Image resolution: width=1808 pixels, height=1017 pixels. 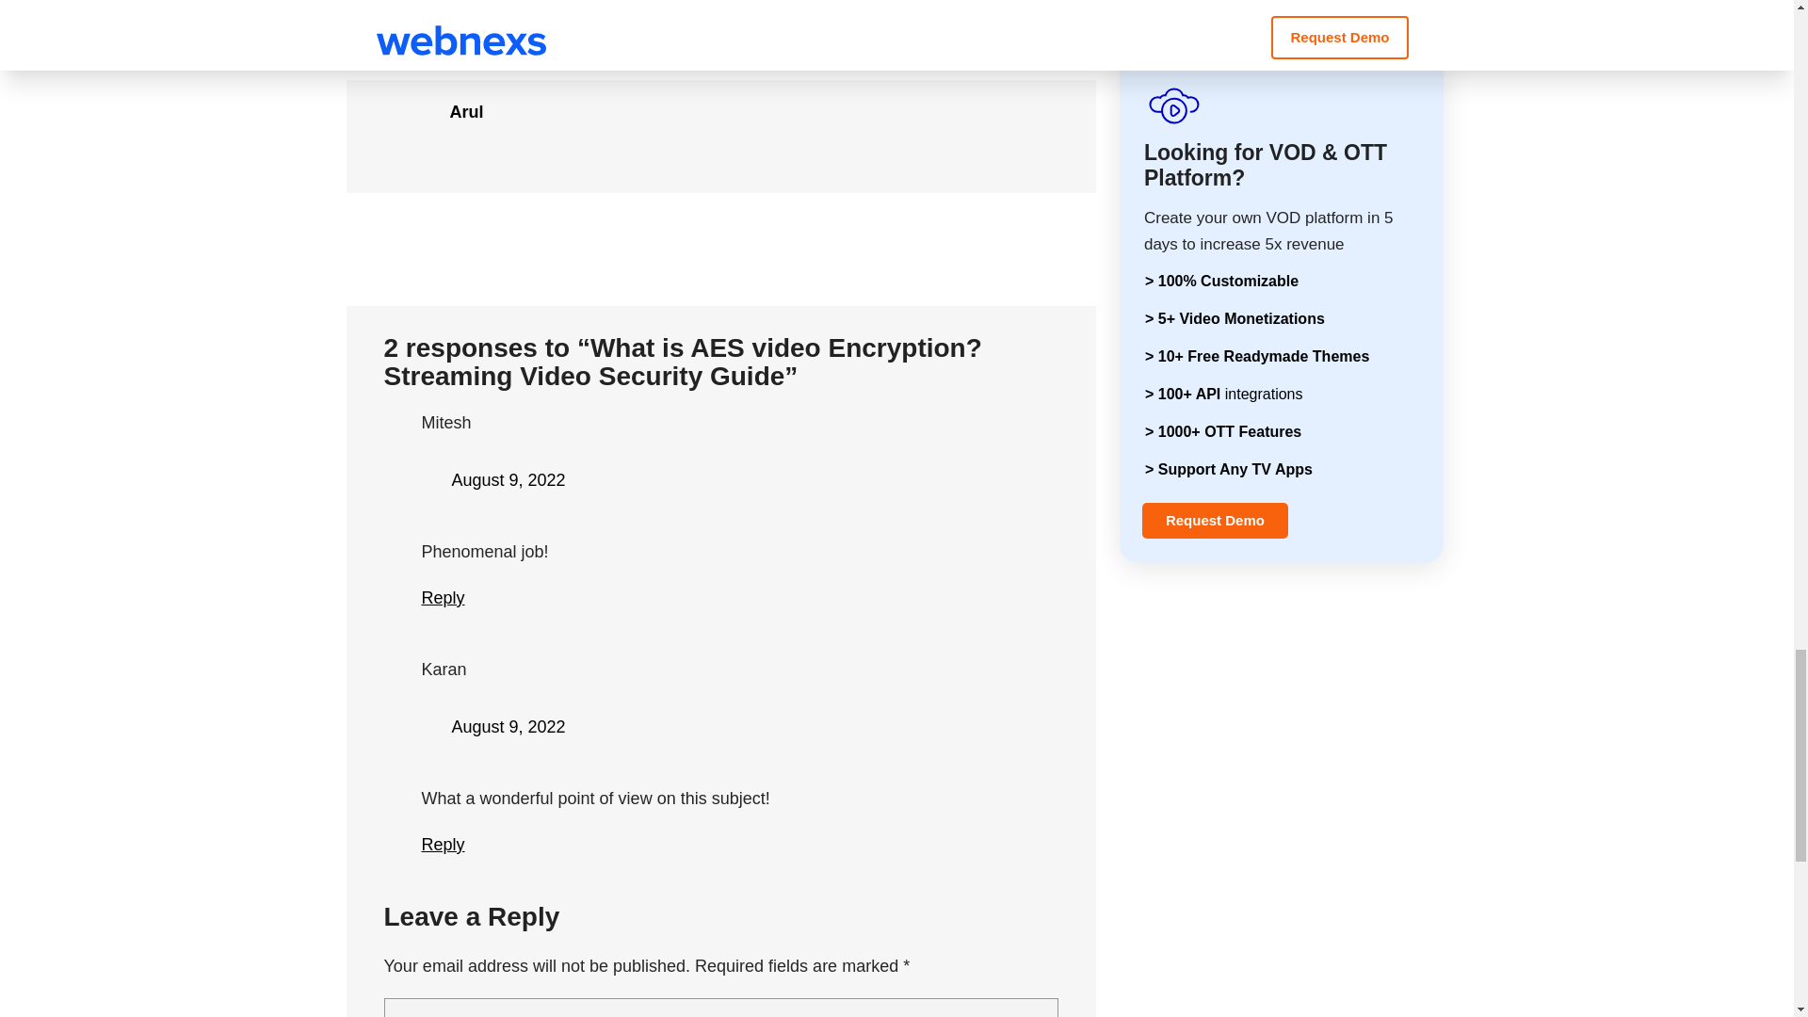 I want to click on August 9, 2022, so click(x=508, y=480).